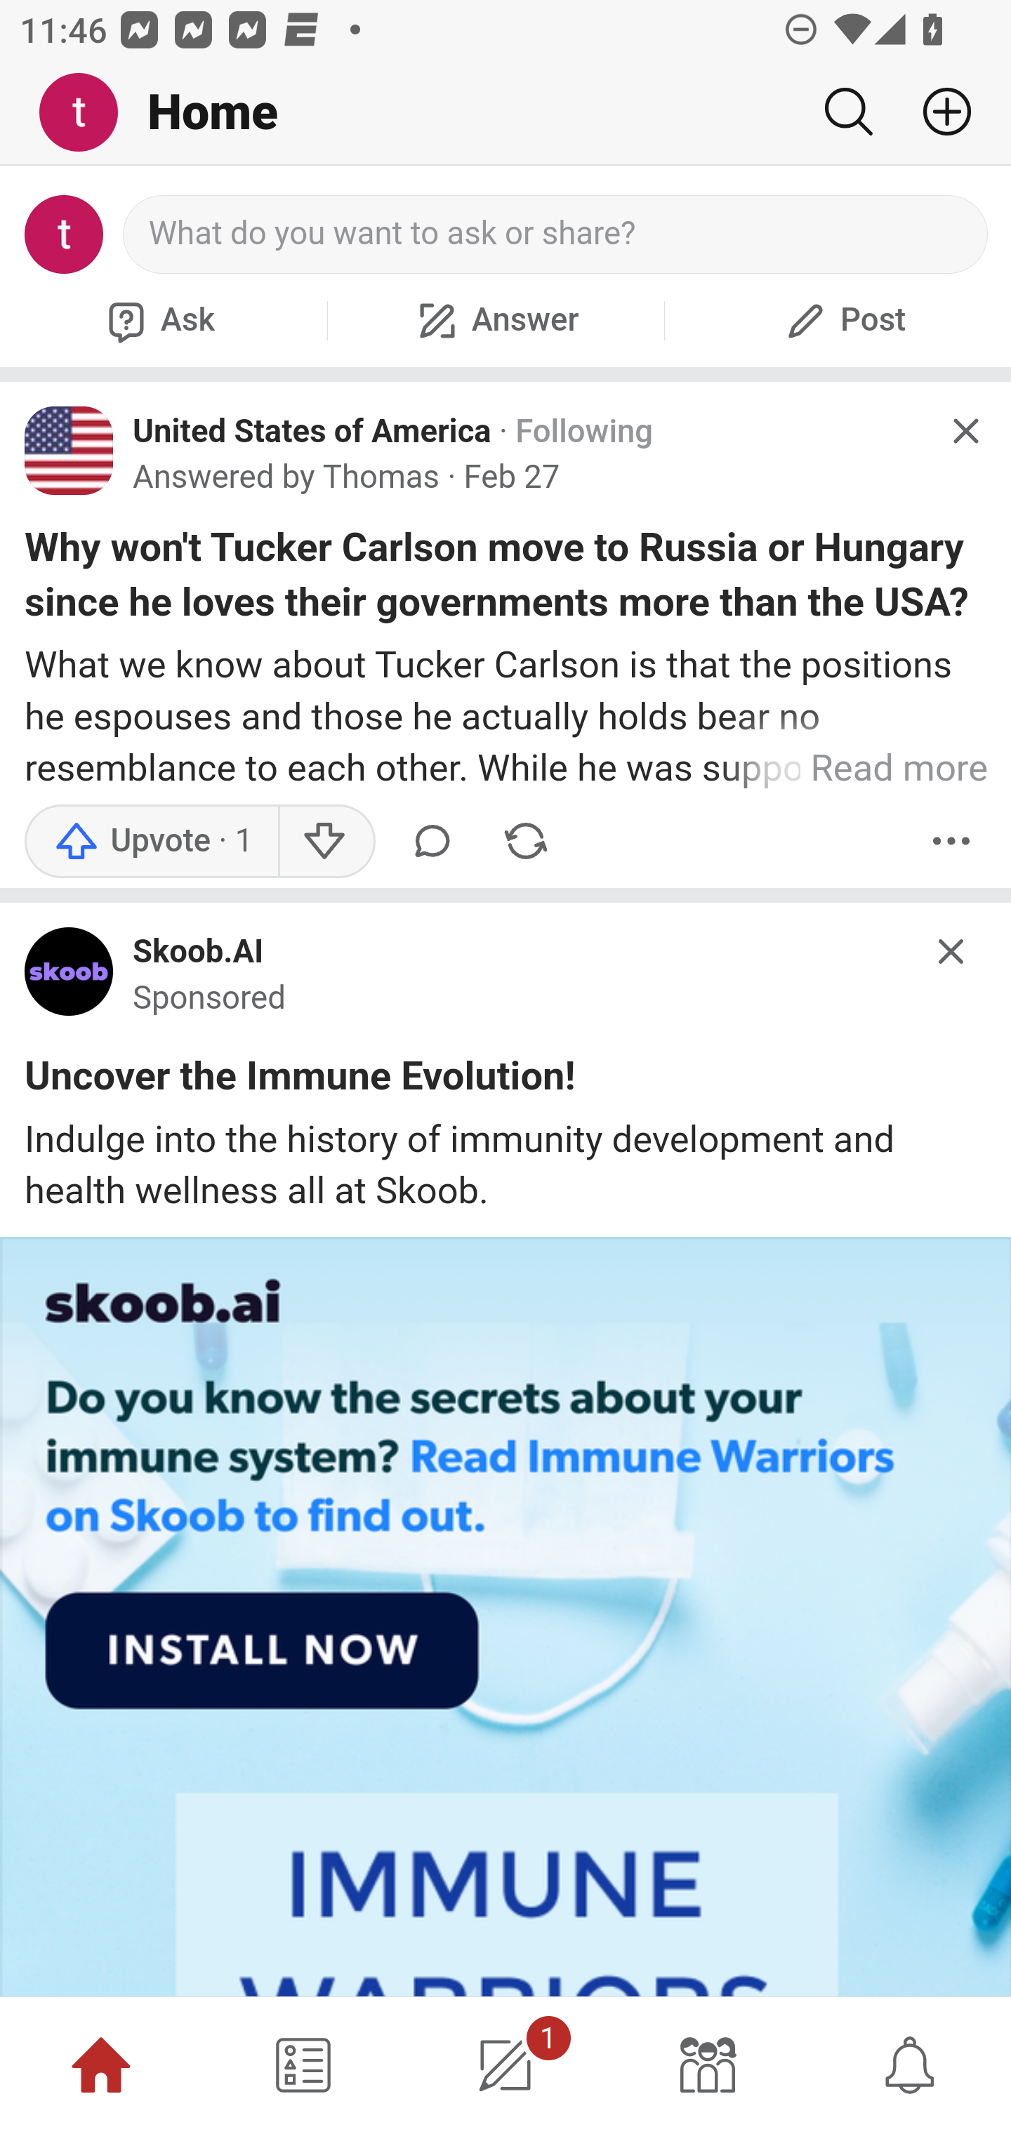 The height and width of the screenshot is (2134, 1011). I want to click on Skoob.AI, so click(198, 953).